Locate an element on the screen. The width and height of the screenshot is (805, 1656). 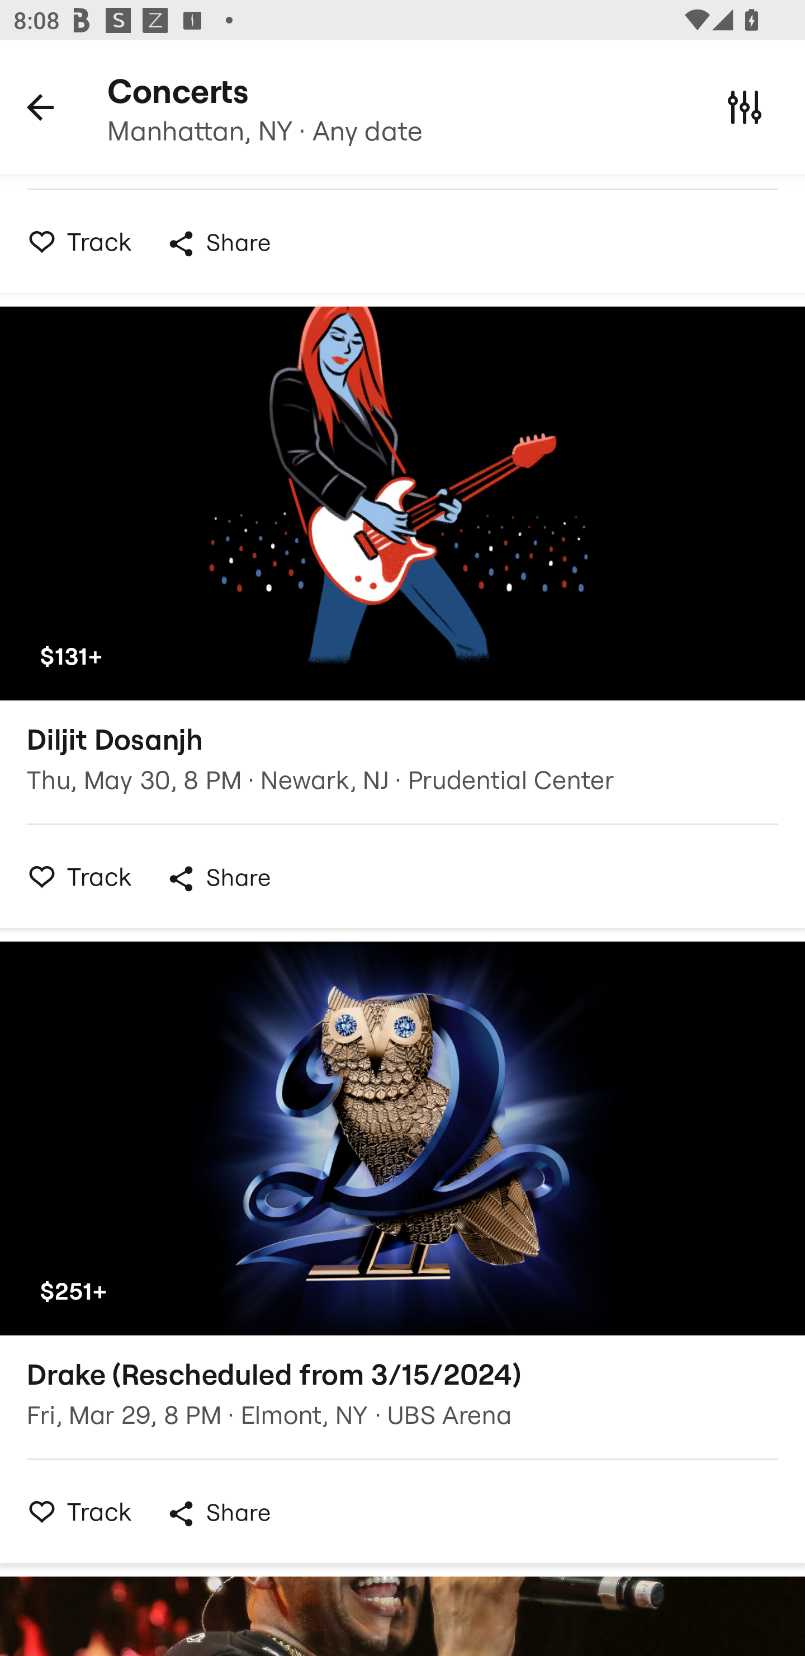
Share is located at coordinates (218, 244).